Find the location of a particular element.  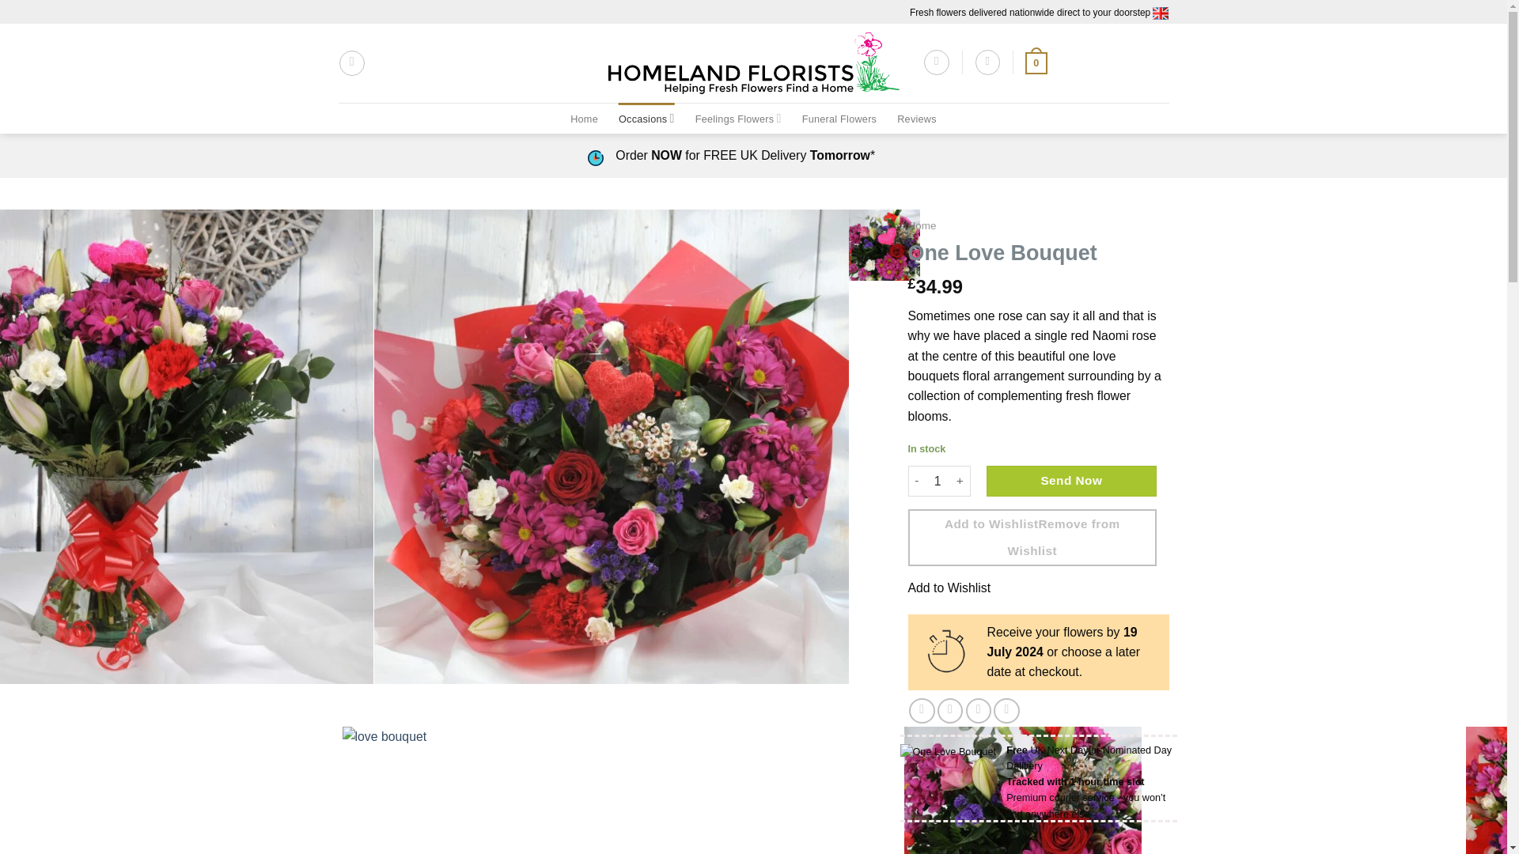

Pin on Pinterest is located at coordinates (979, 711).